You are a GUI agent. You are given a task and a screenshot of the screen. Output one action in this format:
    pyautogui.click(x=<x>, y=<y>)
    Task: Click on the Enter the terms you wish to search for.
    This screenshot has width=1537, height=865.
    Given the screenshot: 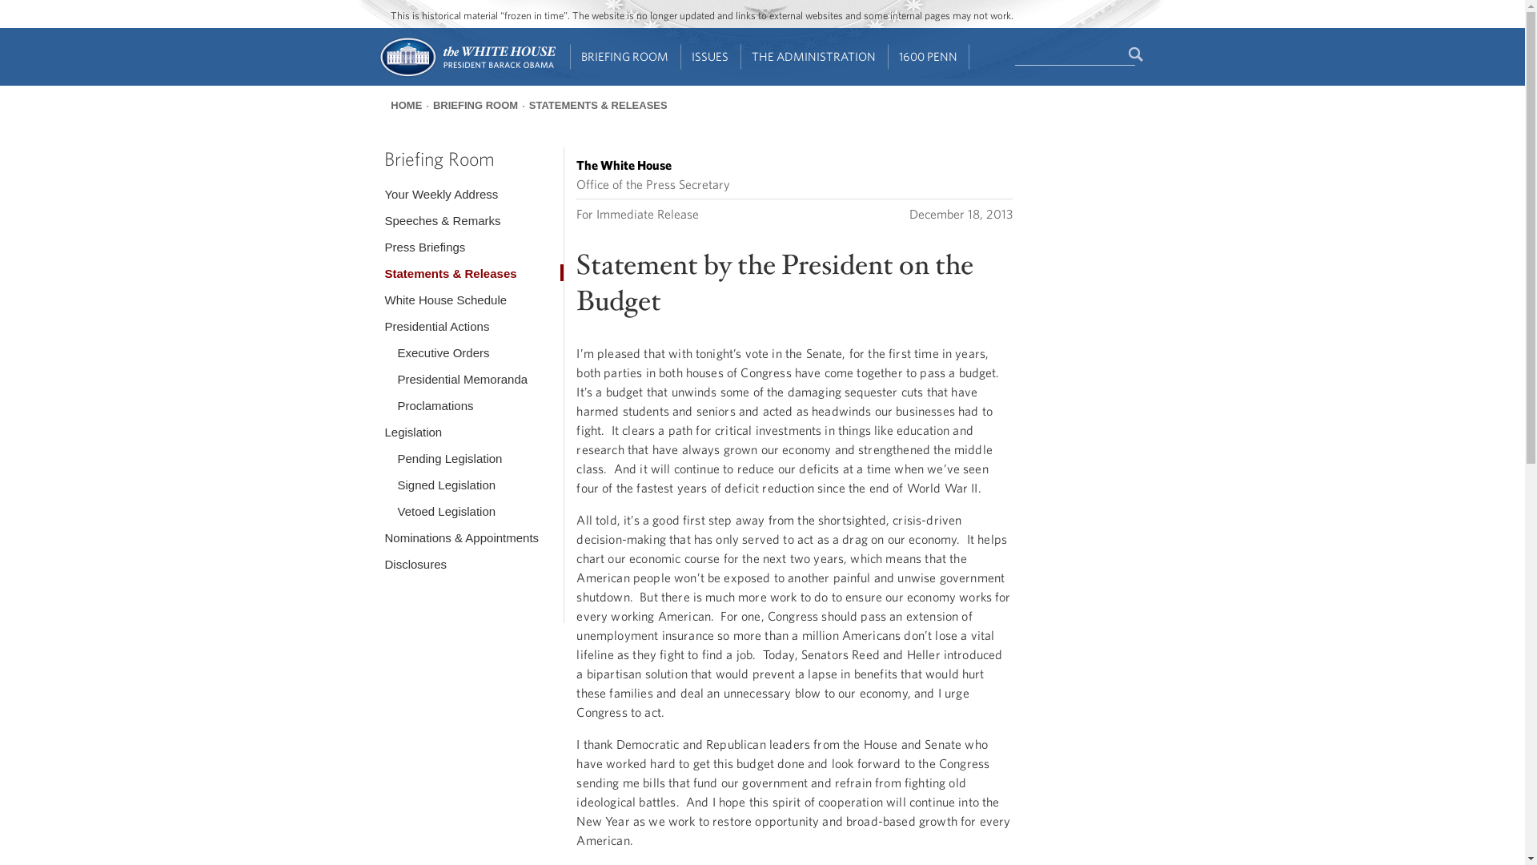 What is the action you would take?
    pyautogui.click(x=1074, y=55)
    